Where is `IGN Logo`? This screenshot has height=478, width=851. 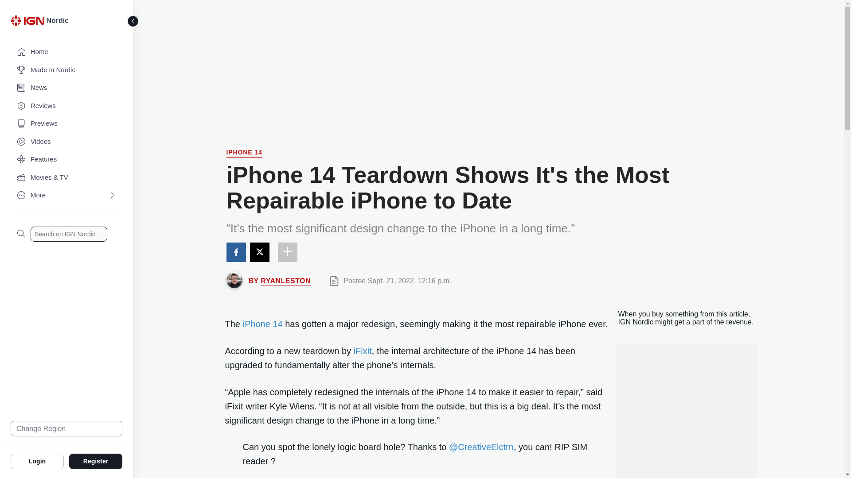
IGN Logo is located at coordinates (27, 20).